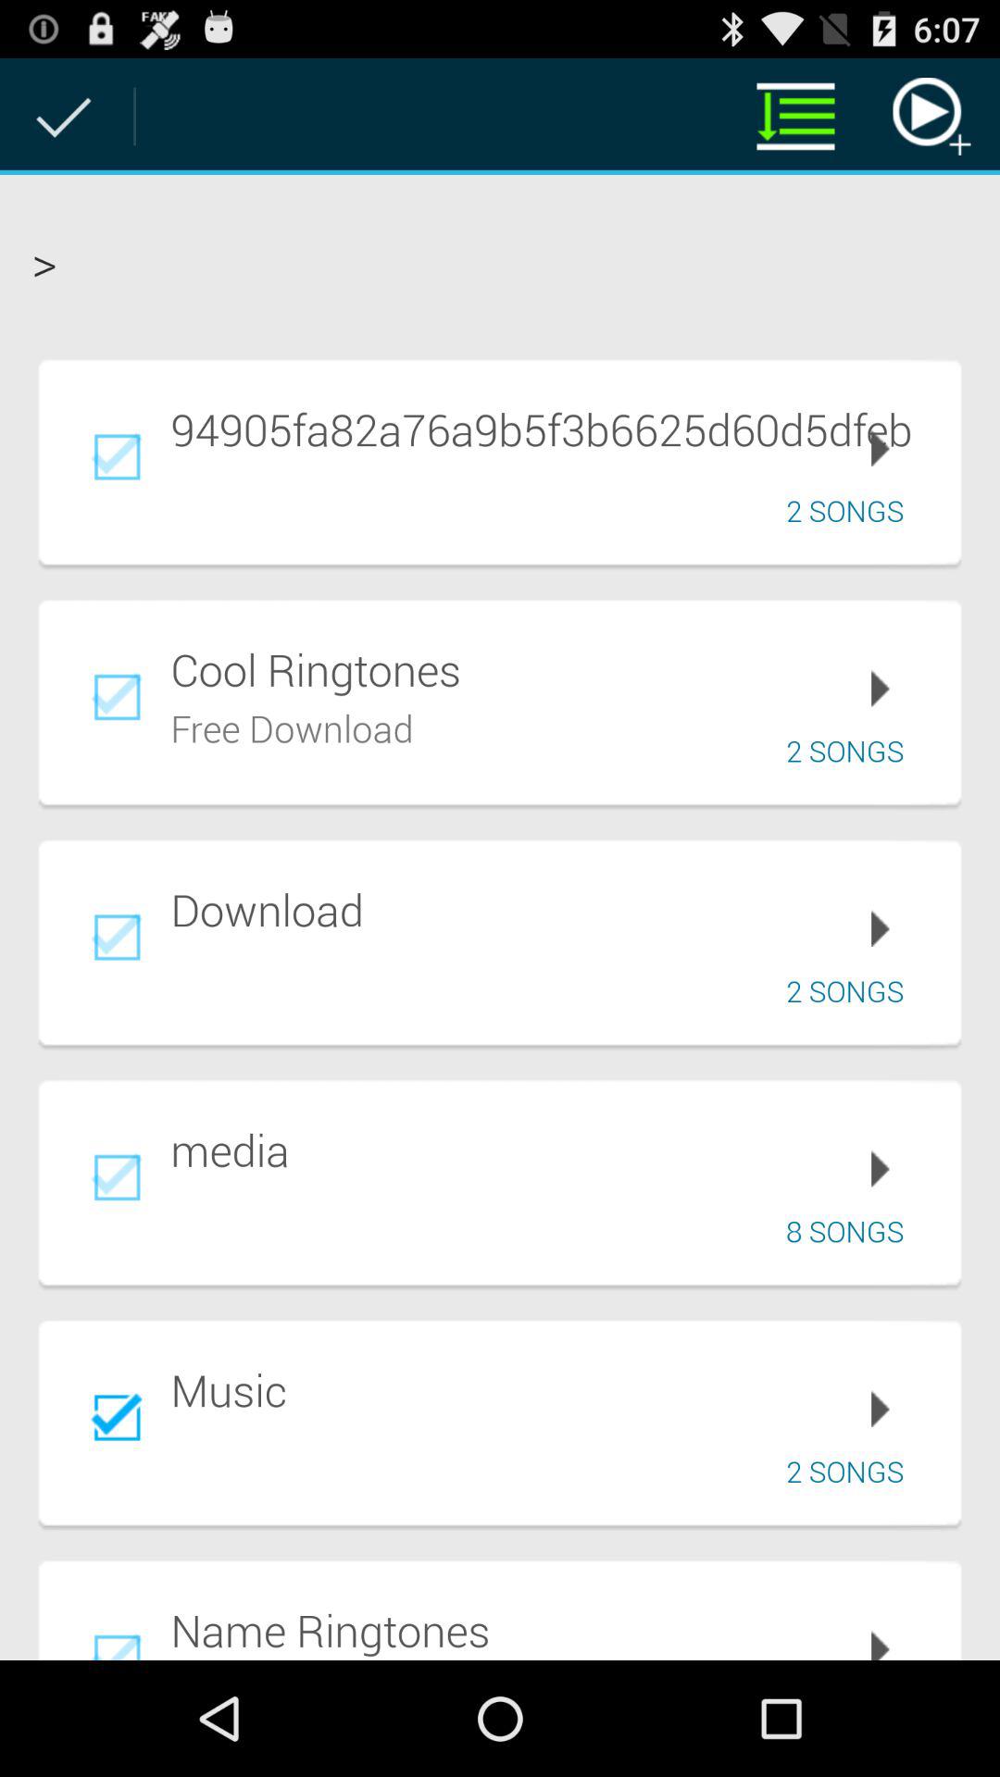 This screenshot has height=1777, width=1000. I want to click on turn on the music icon, so click(553, 1390).